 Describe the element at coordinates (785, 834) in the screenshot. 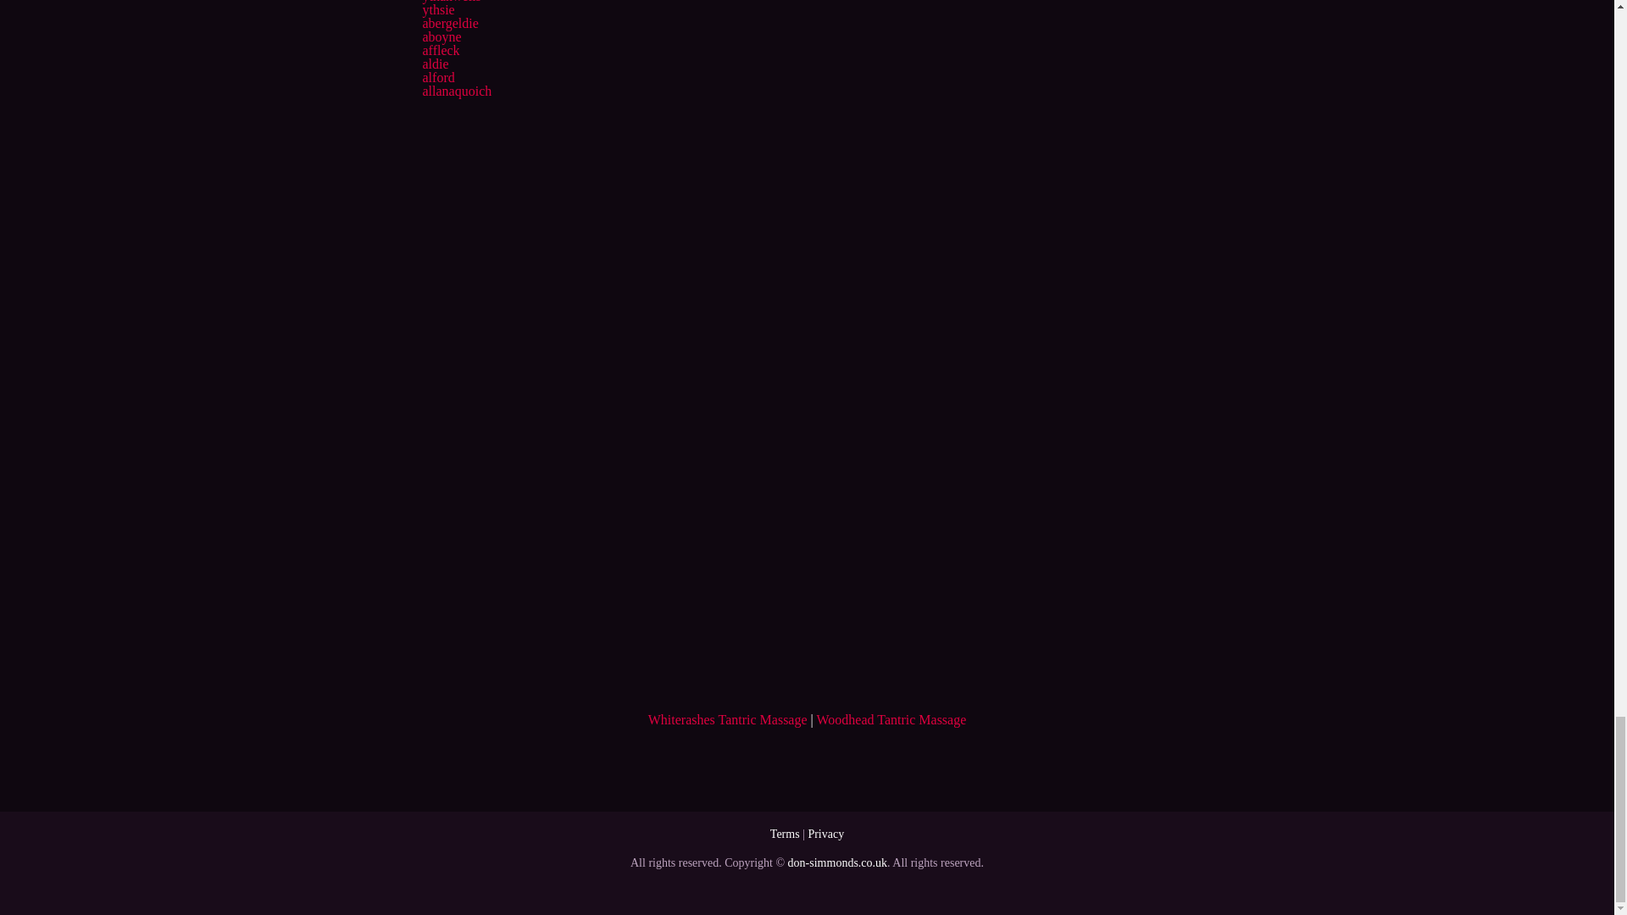

I see `Terms` at that location.